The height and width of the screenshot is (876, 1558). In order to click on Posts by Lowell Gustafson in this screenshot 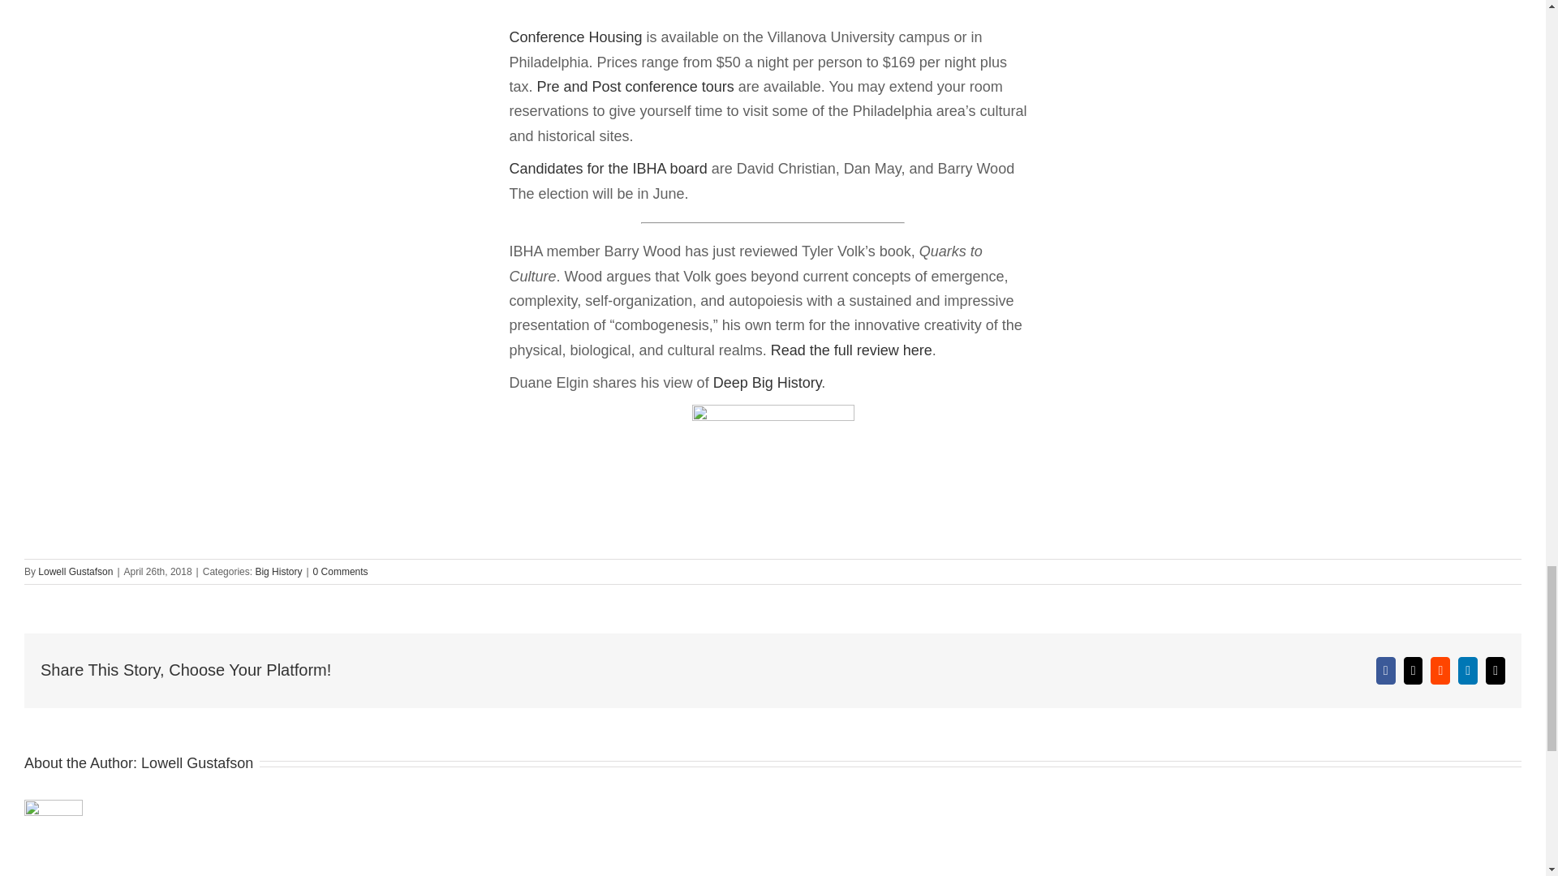, I will do `click(196, 762)`.